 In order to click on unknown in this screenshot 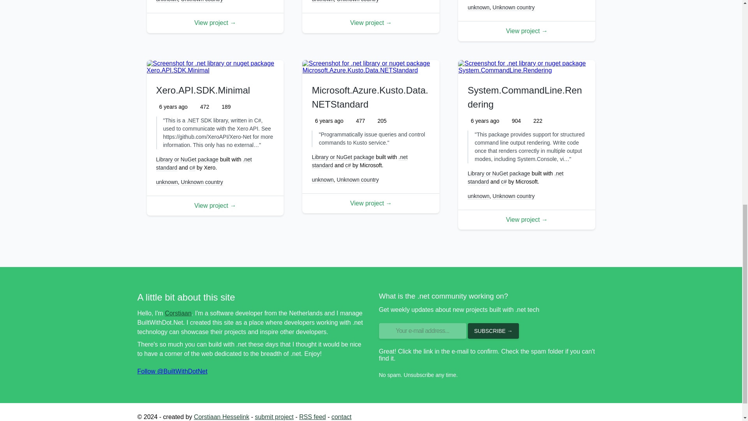, I will do `click(167, 1)`.